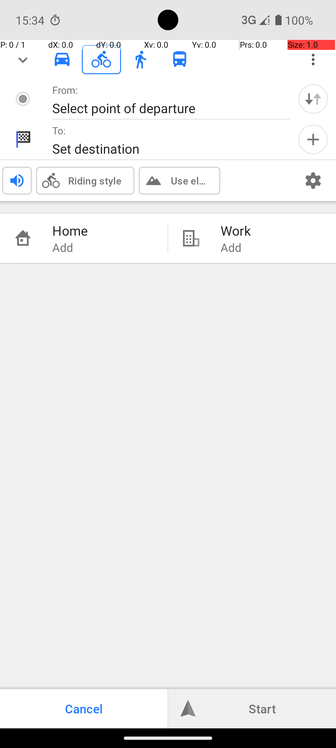 This screenshot has width=336, height=748. I want to click on Select point of departure, so click(165, 108).